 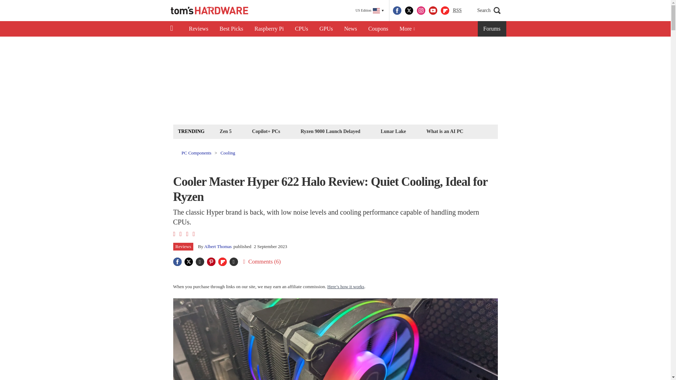 What do you see at coordinates (231, 29) in the screenshot?
I see `Best Picks` at bounding box center [231, 29].